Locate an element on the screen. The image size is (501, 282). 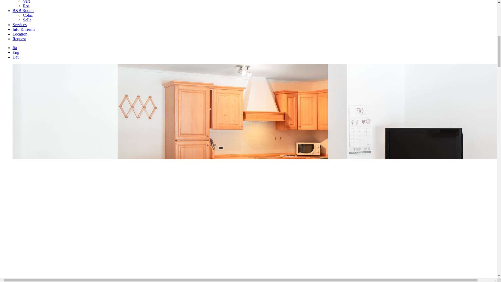
Vert is located at coordinates (27, 2).